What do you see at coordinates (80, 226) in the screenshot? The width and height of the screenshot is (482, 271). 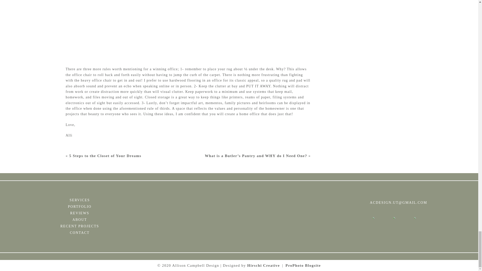 I see `RECENT PROJECTS` at bounding box center [80, 226].